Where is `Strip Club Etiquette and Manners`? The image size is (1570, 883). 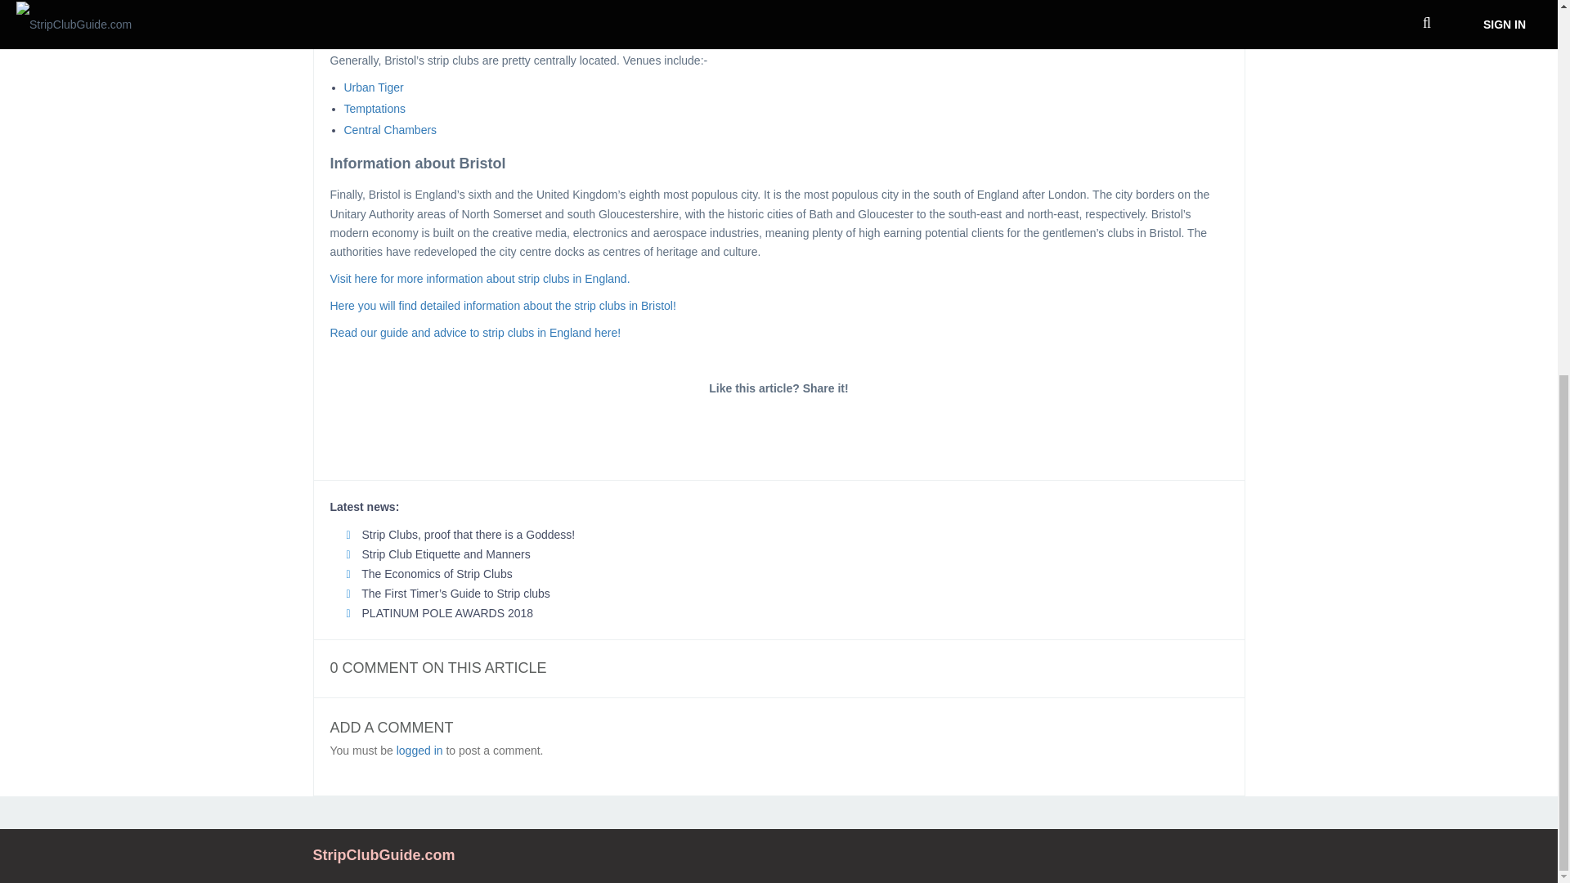 Strip Club Etiquette and Manners is located at coordinates (438, 554).